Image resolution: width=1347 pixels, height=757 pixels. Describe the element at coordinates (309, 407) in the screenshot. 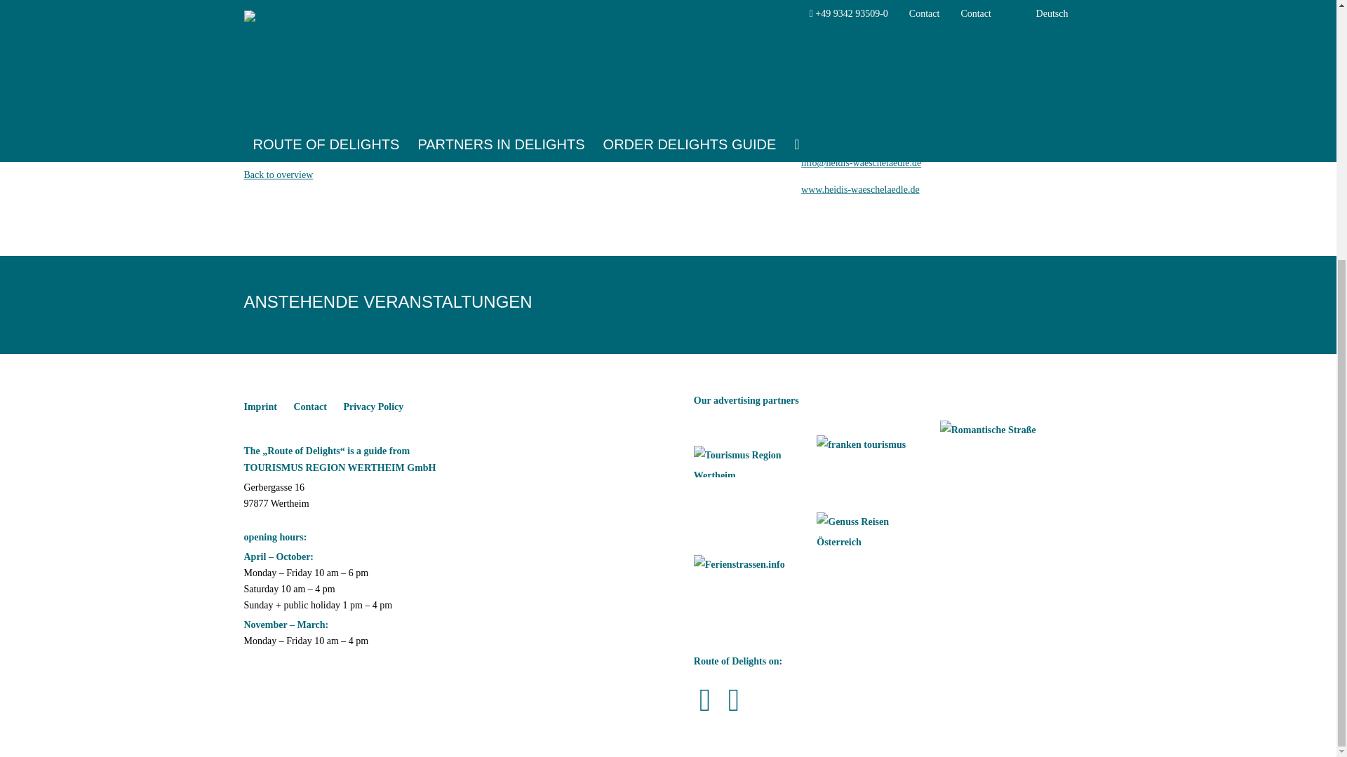

I see `Contact` at that location.